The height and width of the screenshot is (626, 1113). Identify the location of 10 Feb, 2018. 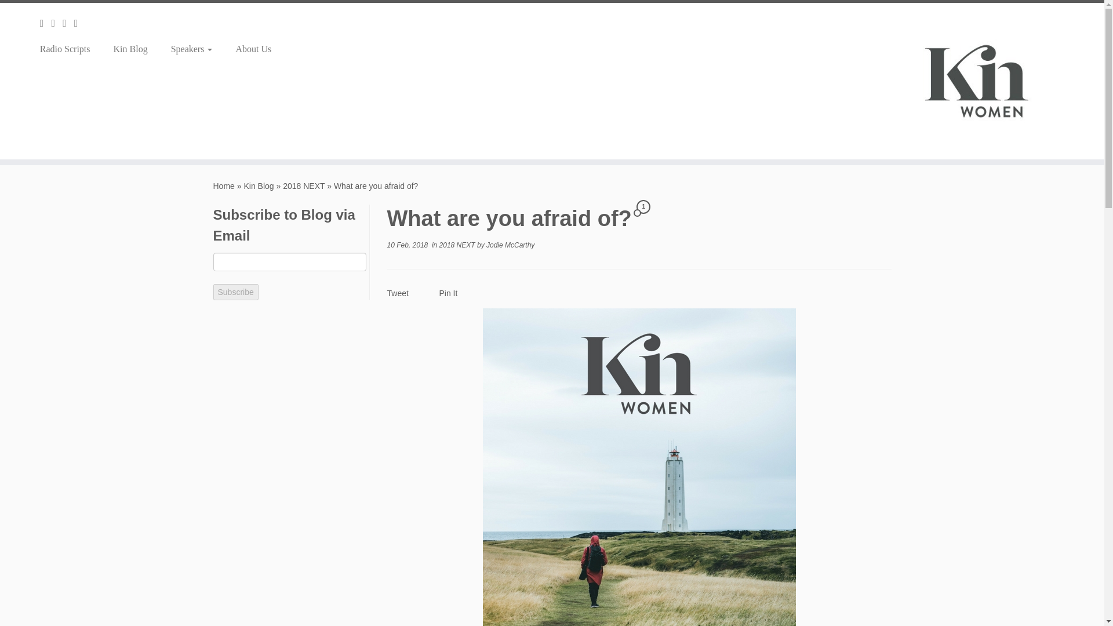
(408, 245).